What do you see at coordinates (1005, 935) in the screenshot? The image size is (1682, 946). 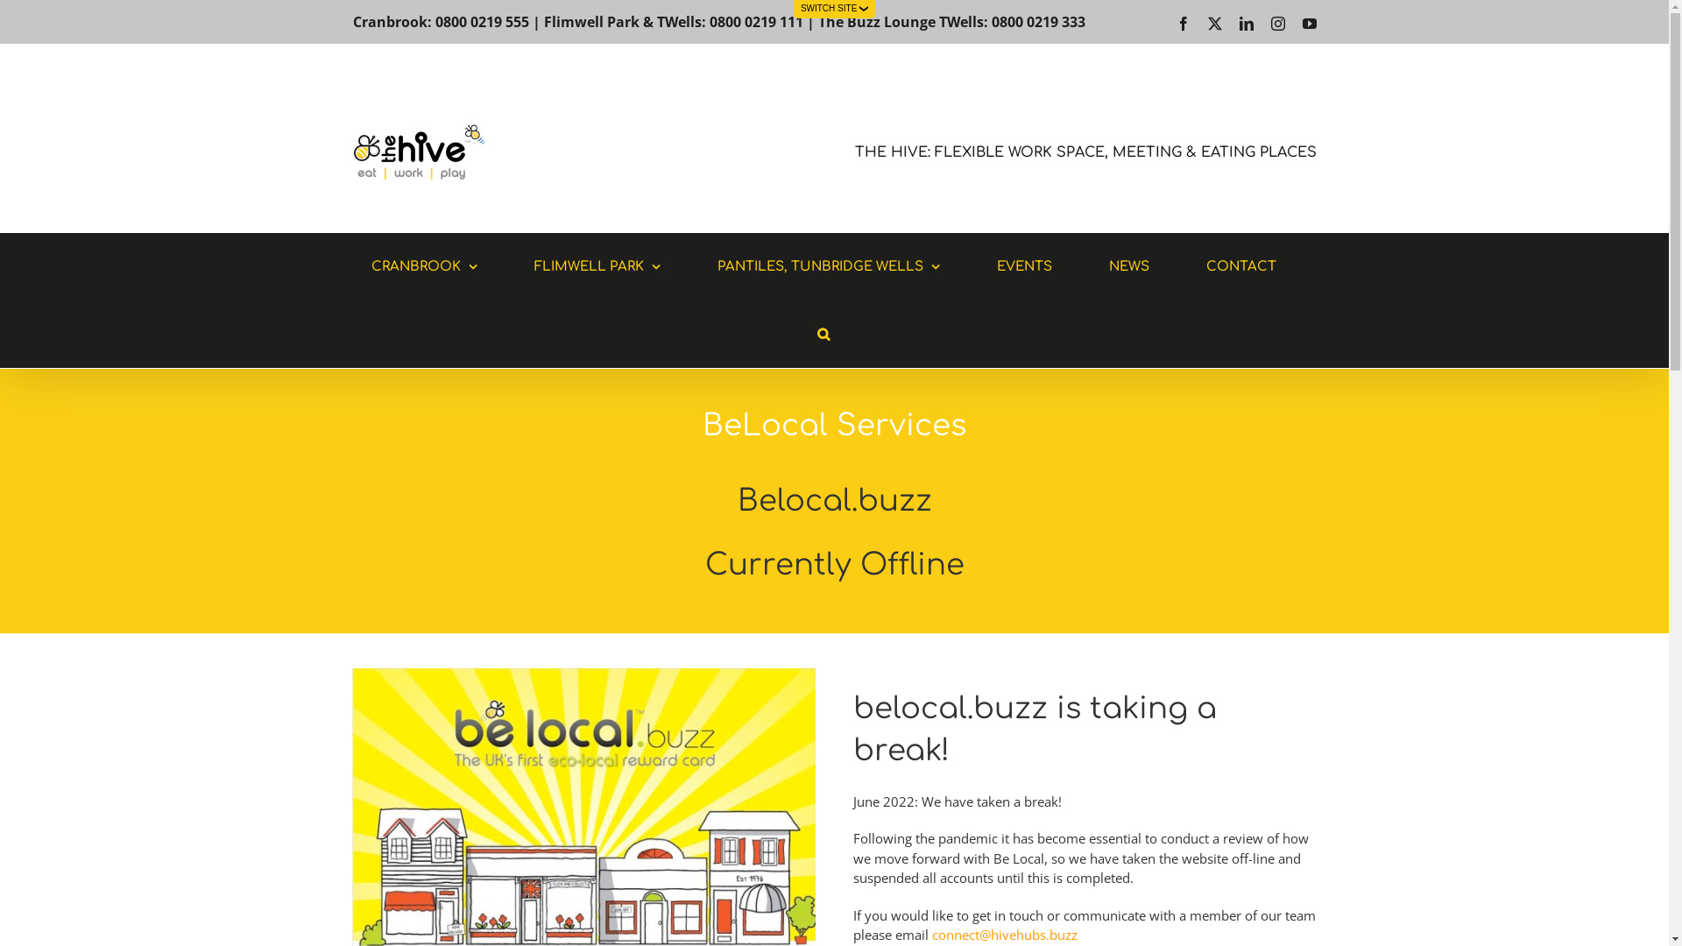 I see `connect@hivehubs.buzz` at bounding box center [1005, 935].